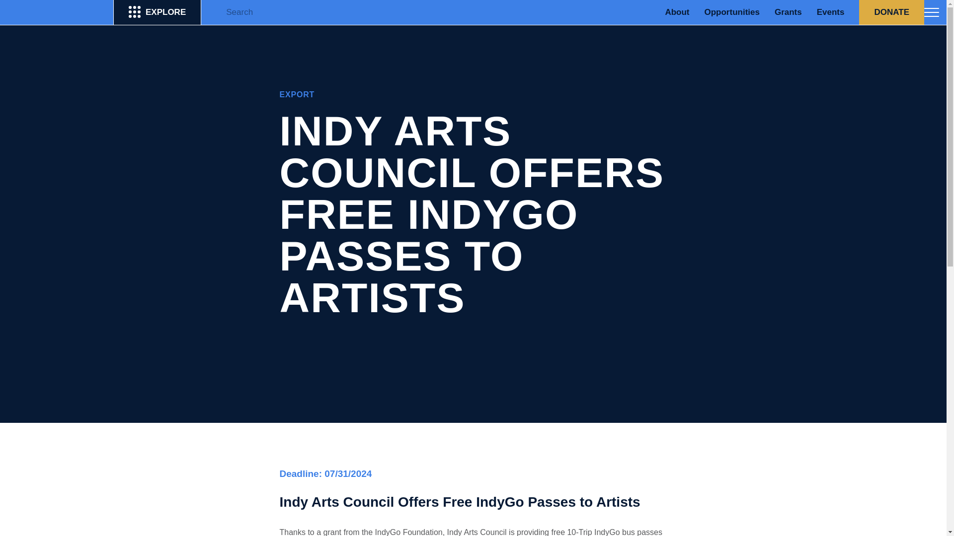  I want to click on About, so click(677, 12).